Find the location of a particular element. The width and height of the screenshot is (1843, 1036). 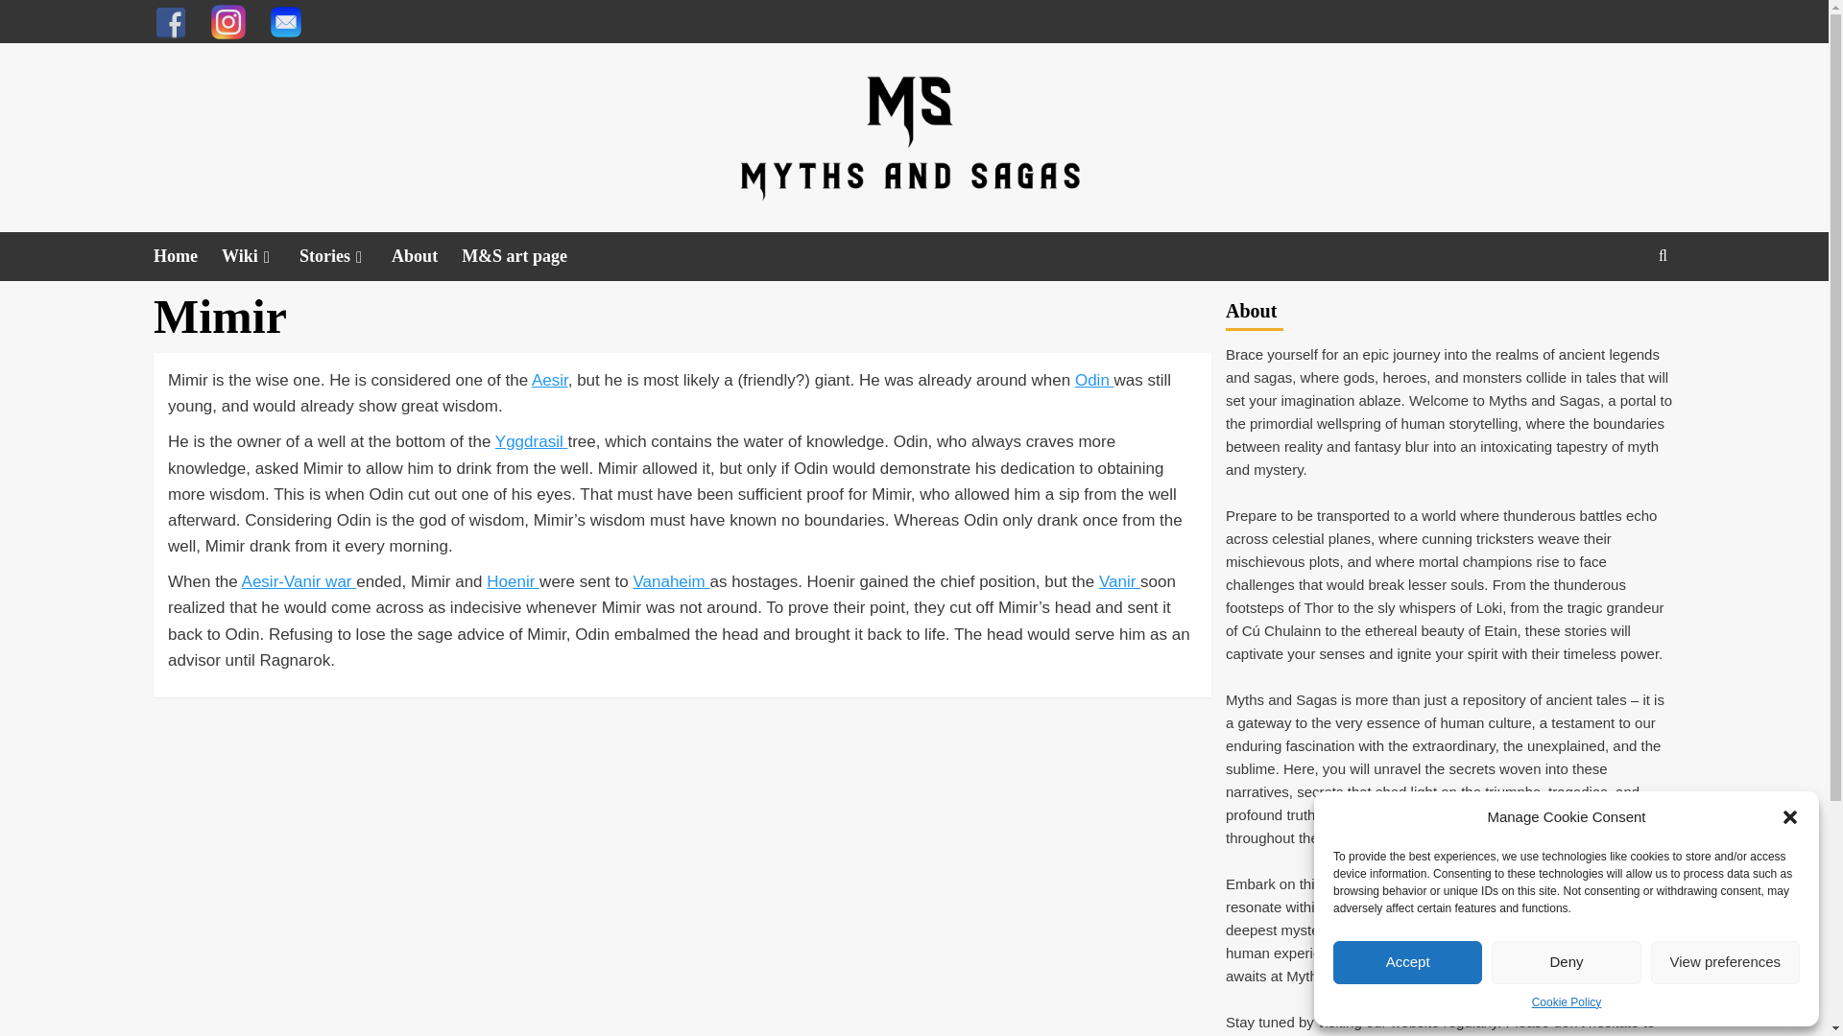

Search is located at coordinates (1663, 255).